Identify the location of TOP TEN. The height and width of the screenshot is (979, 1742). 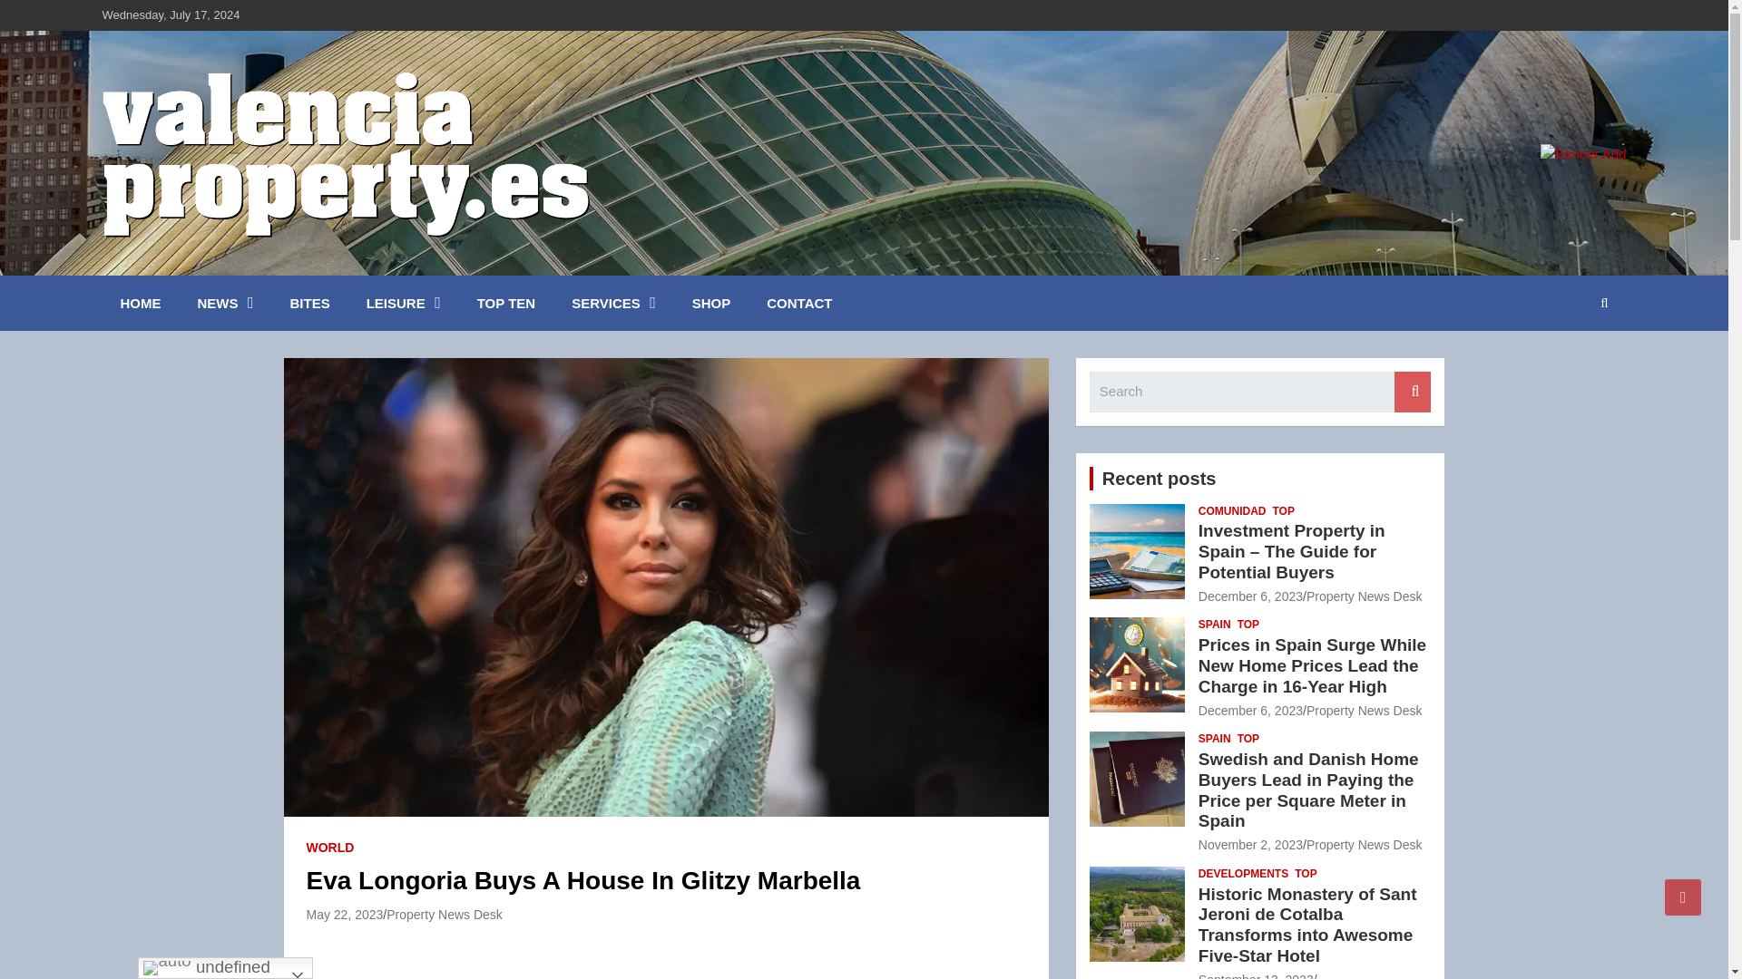
(506, 303).